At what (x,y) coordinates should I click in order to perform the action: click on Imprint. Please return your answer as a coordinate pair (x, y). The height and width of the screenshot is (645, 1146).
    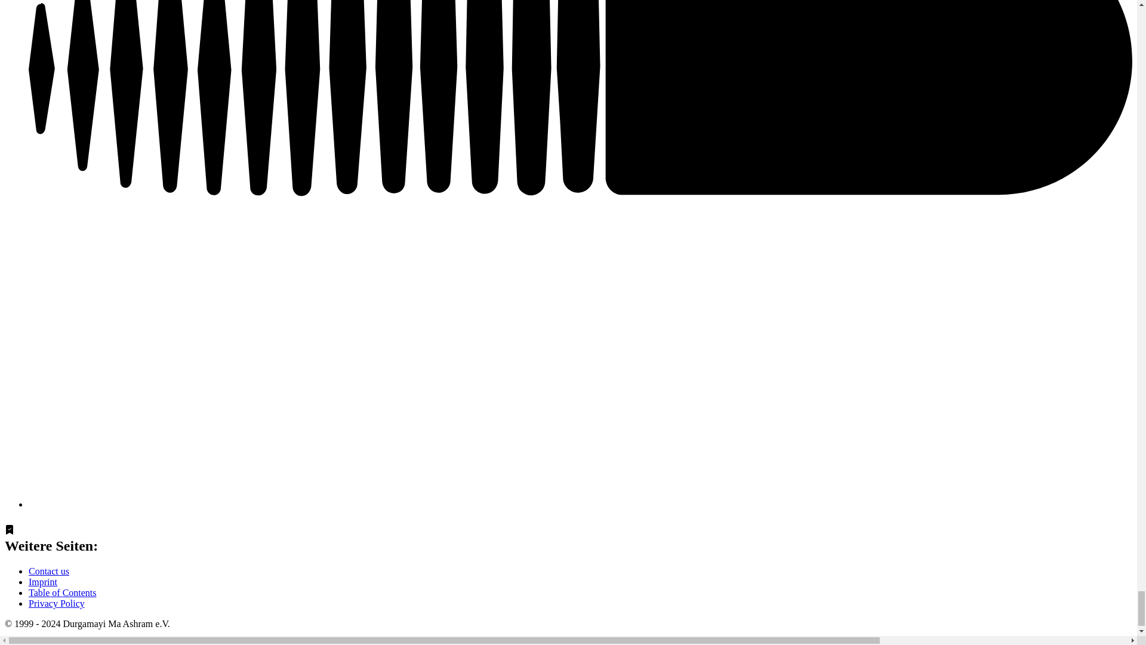
    Looking at the image, I should click on (43, 582).